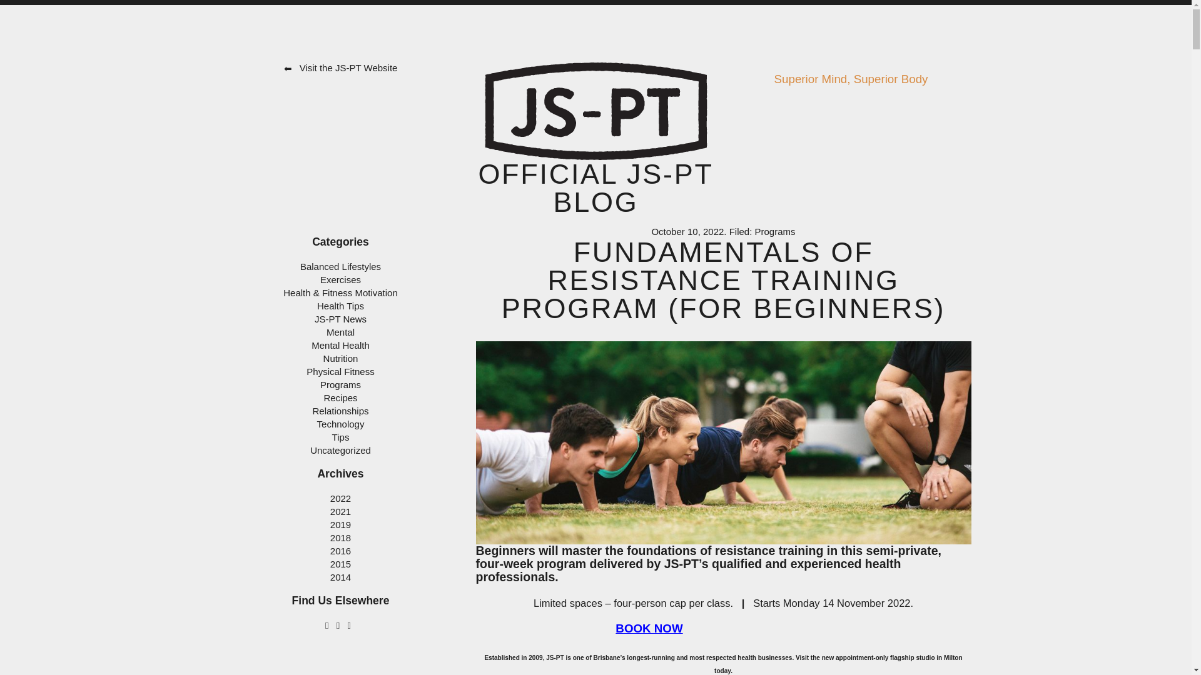  What do you see at coordinates (340, 437) in the screenshot?
I see `Tips` at bounding box center [340, 437].